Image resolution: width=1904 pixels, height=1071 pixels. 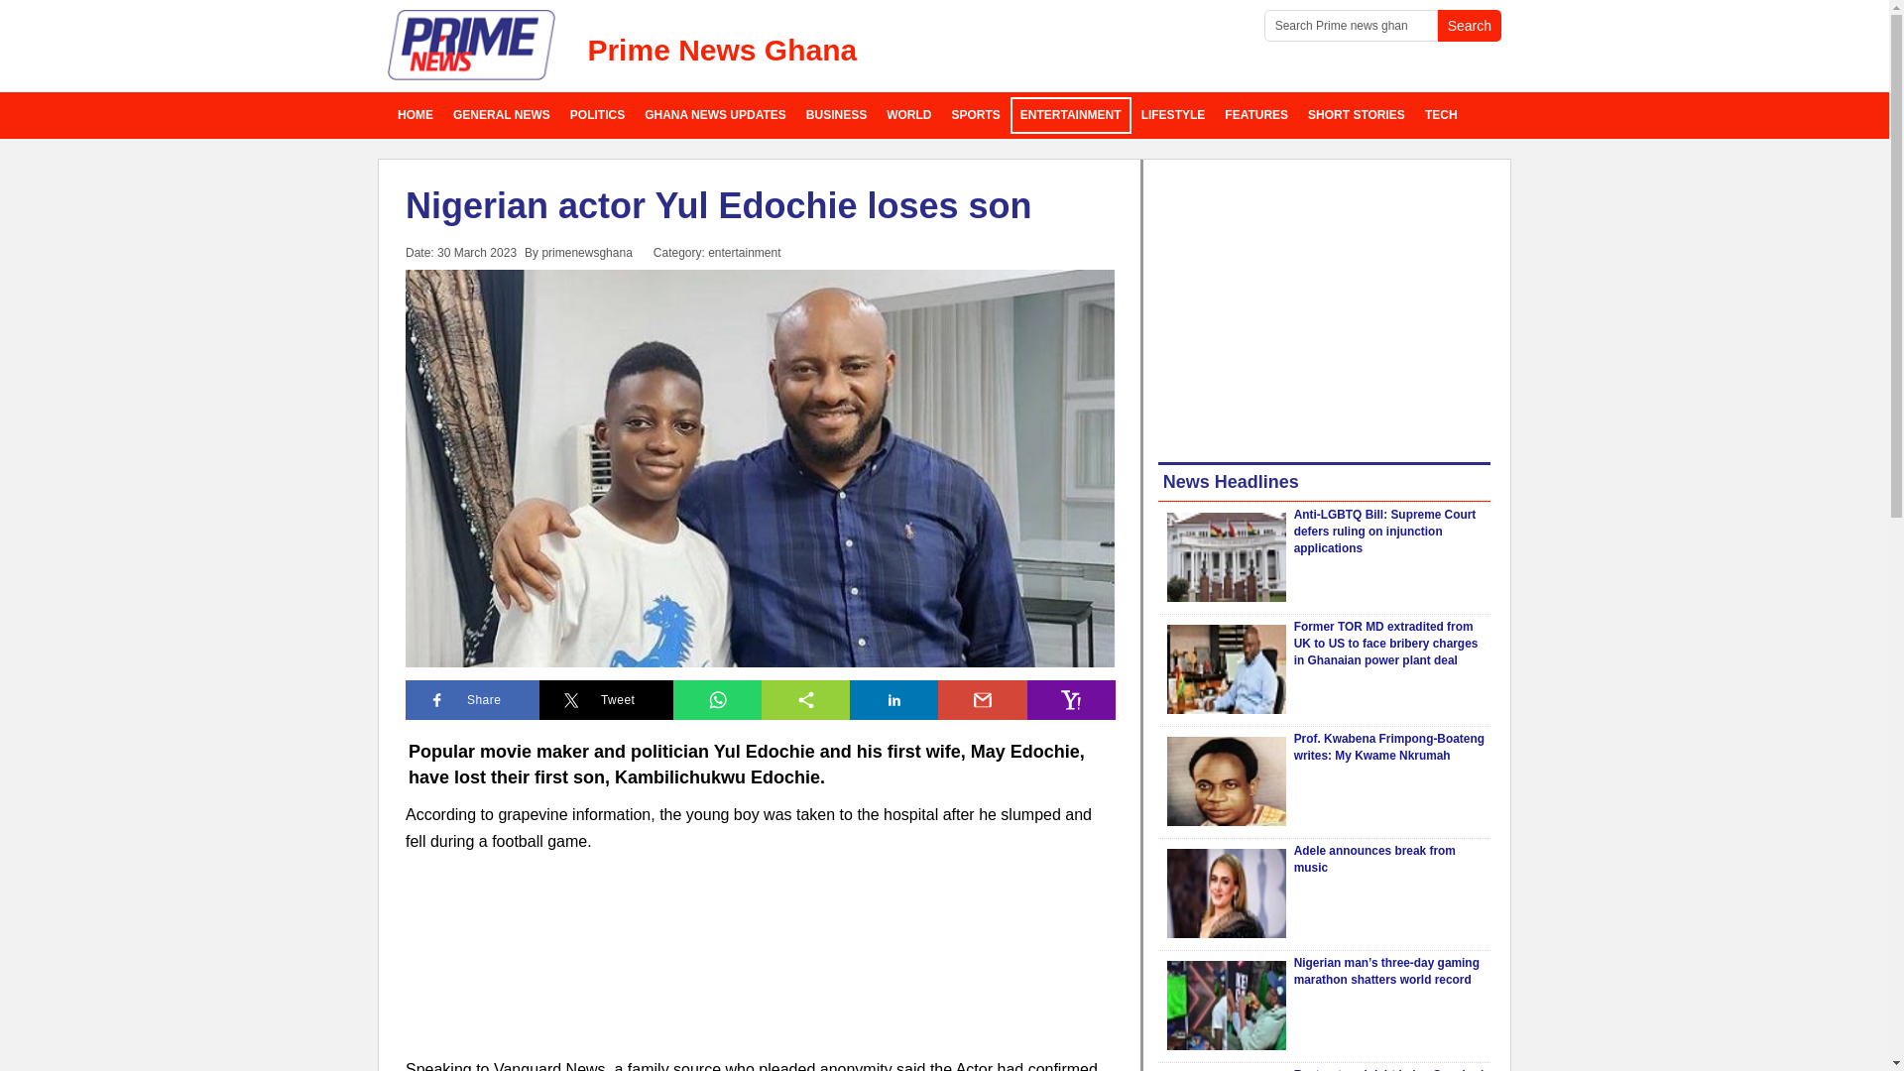 What do you see at coordinates (1071, 115) in the screenshot?
I see `ENTERTAINMENT` at bounding box center [1071, 115].